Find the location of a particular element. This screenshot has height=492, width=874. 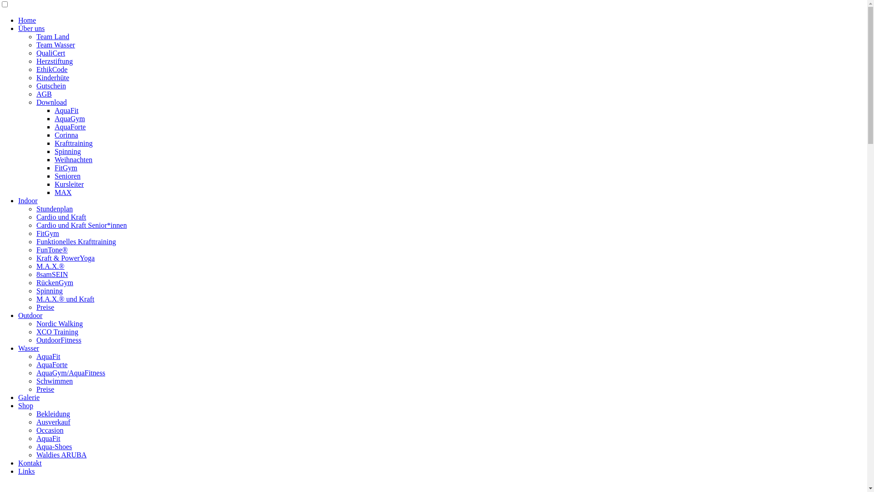

Krafttraining is located at coordinates (74, 143).